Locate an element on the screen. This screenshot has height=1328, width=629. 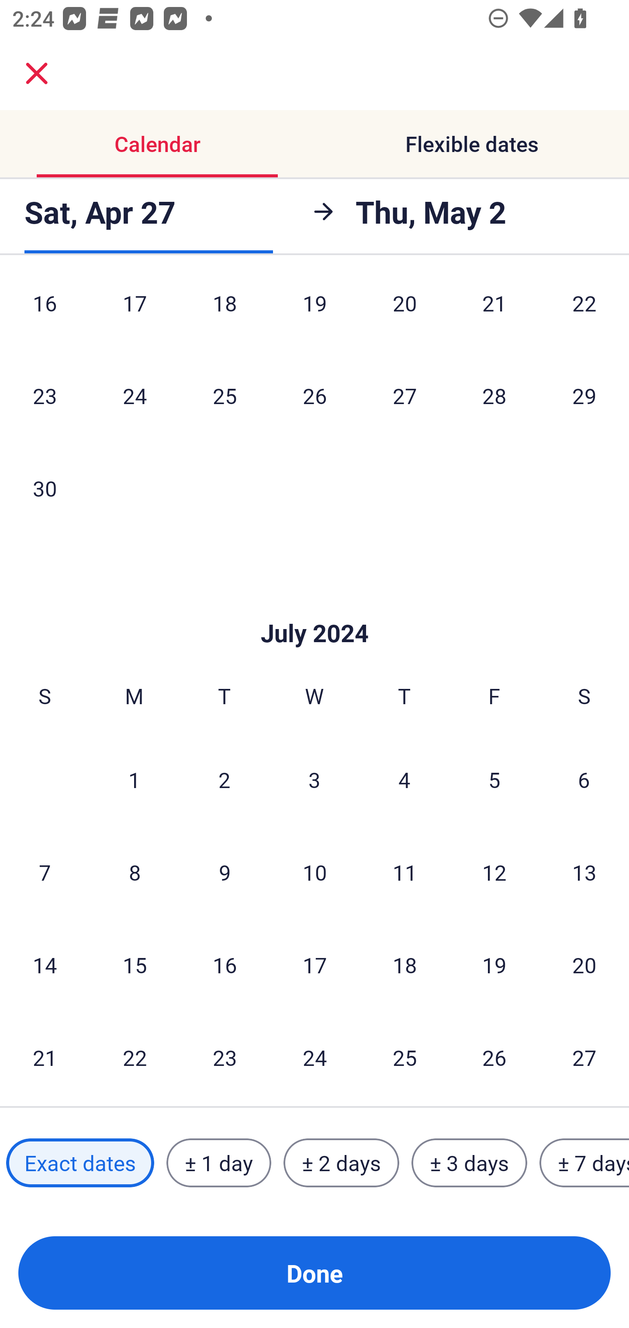
26 Wednesday, June 26, 2024 is located at coordinates (314, 396).